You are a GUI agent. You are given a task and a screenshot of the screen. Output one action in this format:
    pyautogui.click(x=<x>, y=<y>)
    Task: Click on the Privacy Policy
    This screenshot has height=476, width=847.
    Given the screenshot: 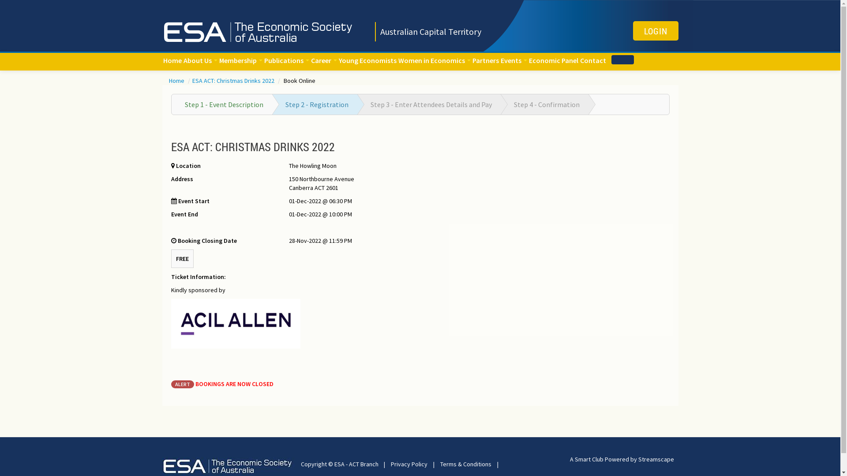 What is the action you would take?
    pyautogui.click(x=409, y=464)
    